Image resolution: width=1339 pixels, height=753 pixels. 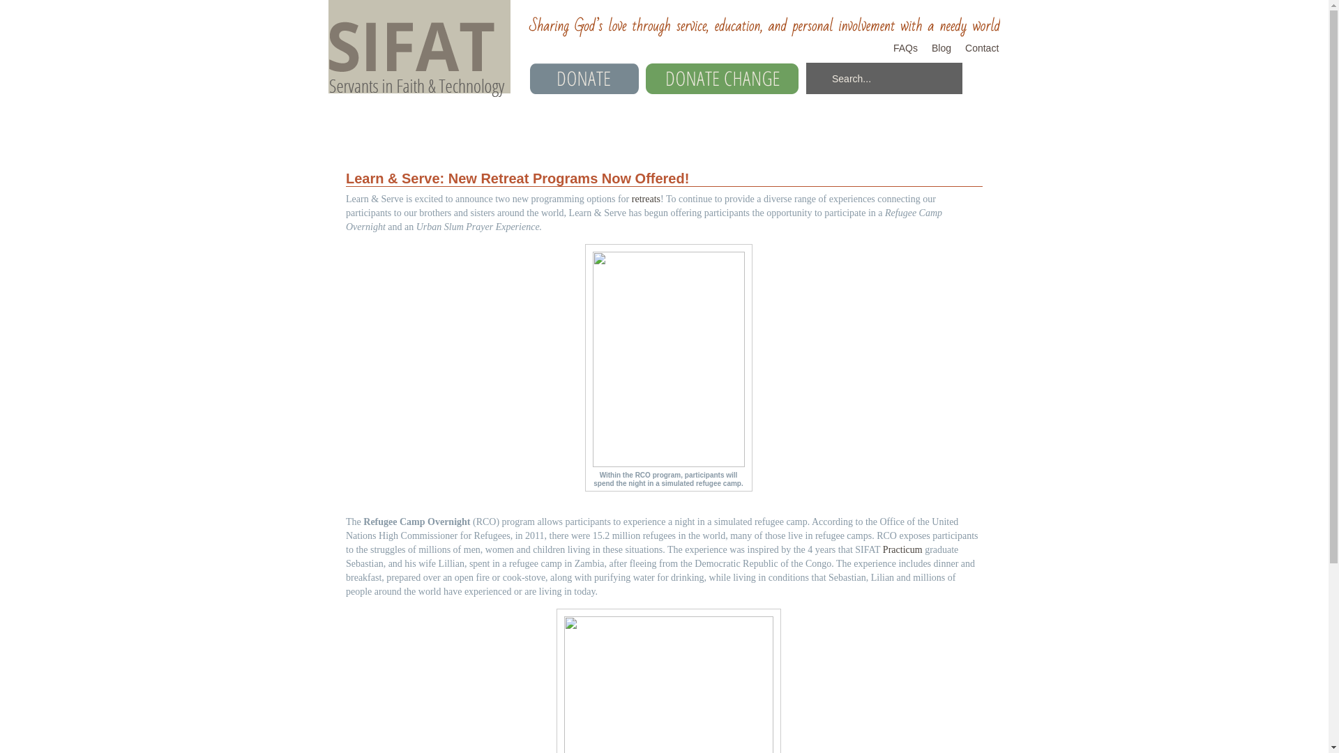 What do you see at coordinates (380, 129) in the screenshot?
I see `About Us` at bounding box center [380, 129].